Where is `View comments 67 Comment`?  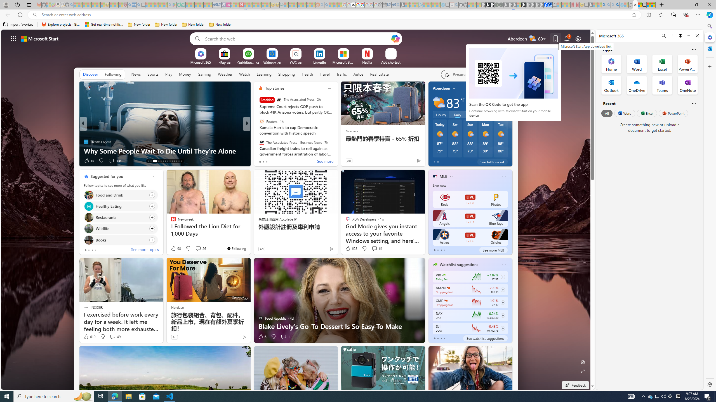 View comments 67 Comment is located at coordinates (284, 161).